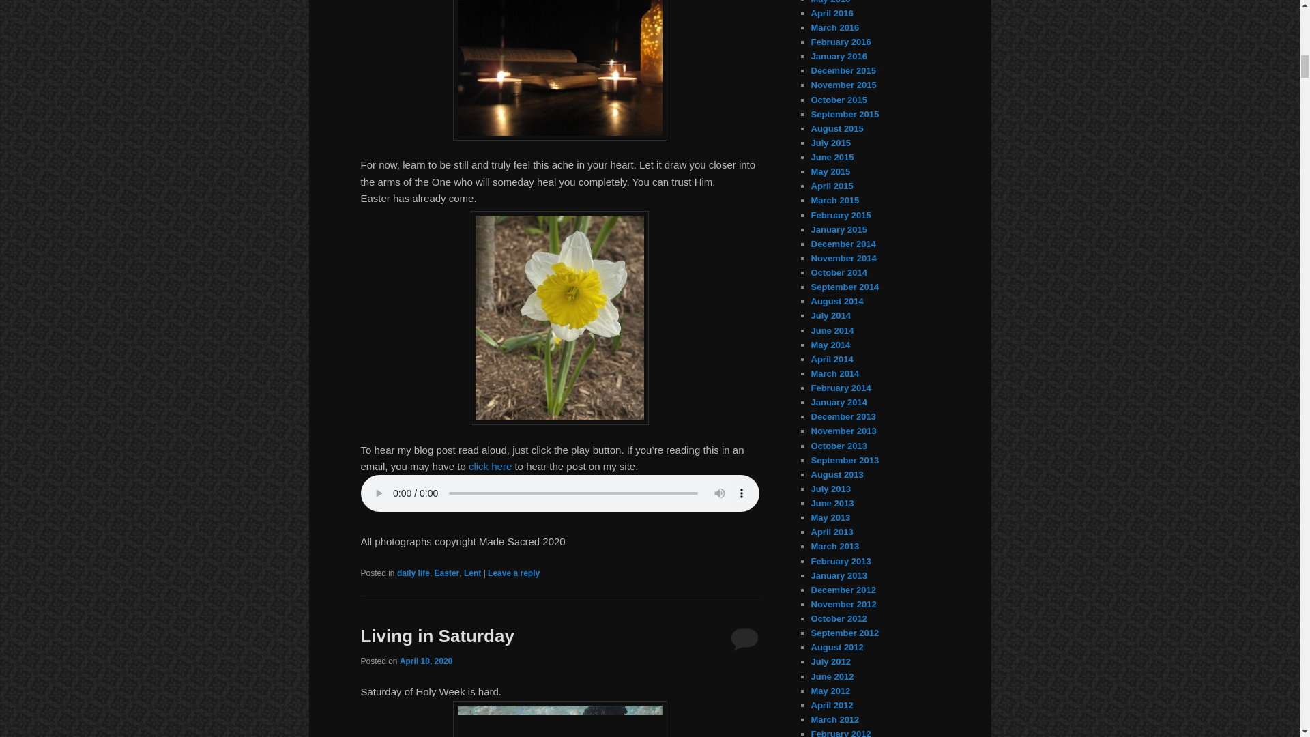 This screenshot has width=1310, height=737. What do you see at coordinates (437, 636) in the screenshot?
I see `Living in Saturday` at bounding box center [437, 636].